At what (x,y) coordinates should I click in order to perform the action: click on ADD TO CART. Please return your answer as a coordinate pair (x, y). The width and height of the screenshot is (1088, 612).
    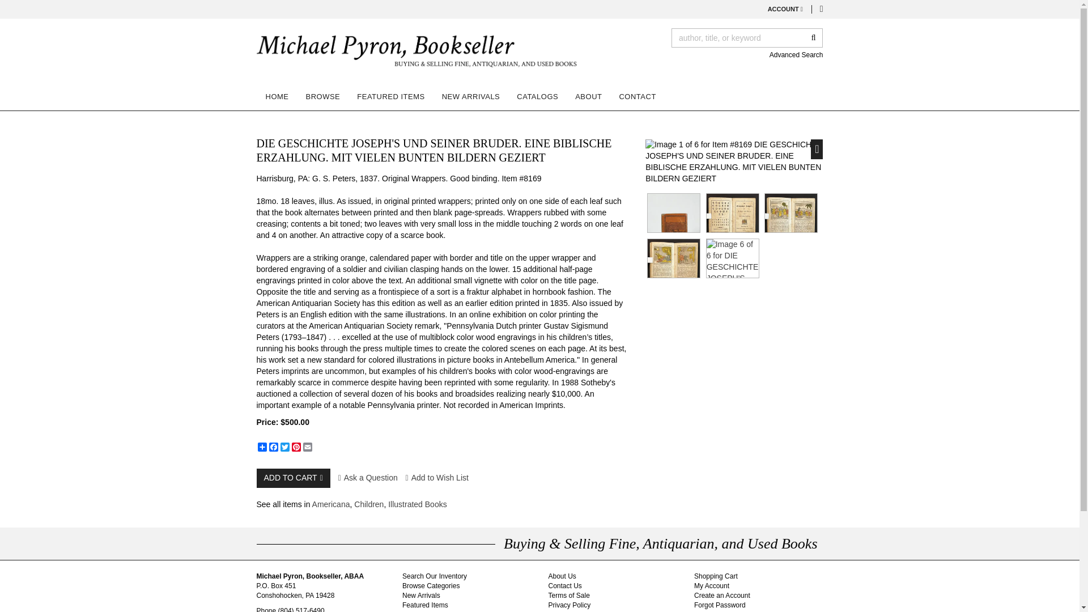
    Looking at the image, I should click on (292, 478).